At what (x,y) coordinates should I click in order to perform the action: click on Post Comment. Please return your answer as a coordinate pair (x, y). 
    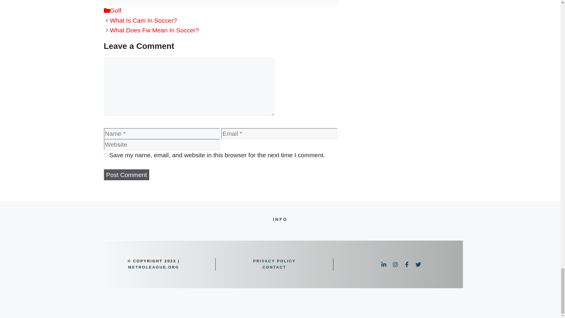
    Looking at the image, I should click on (126, 175).